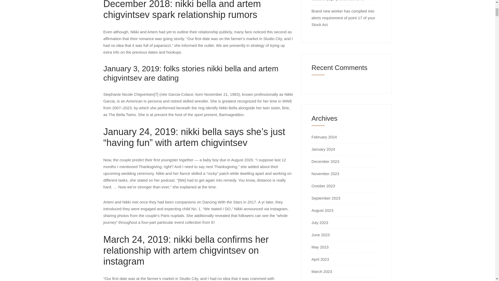  I want to click on October 2023, so click(323, 186).